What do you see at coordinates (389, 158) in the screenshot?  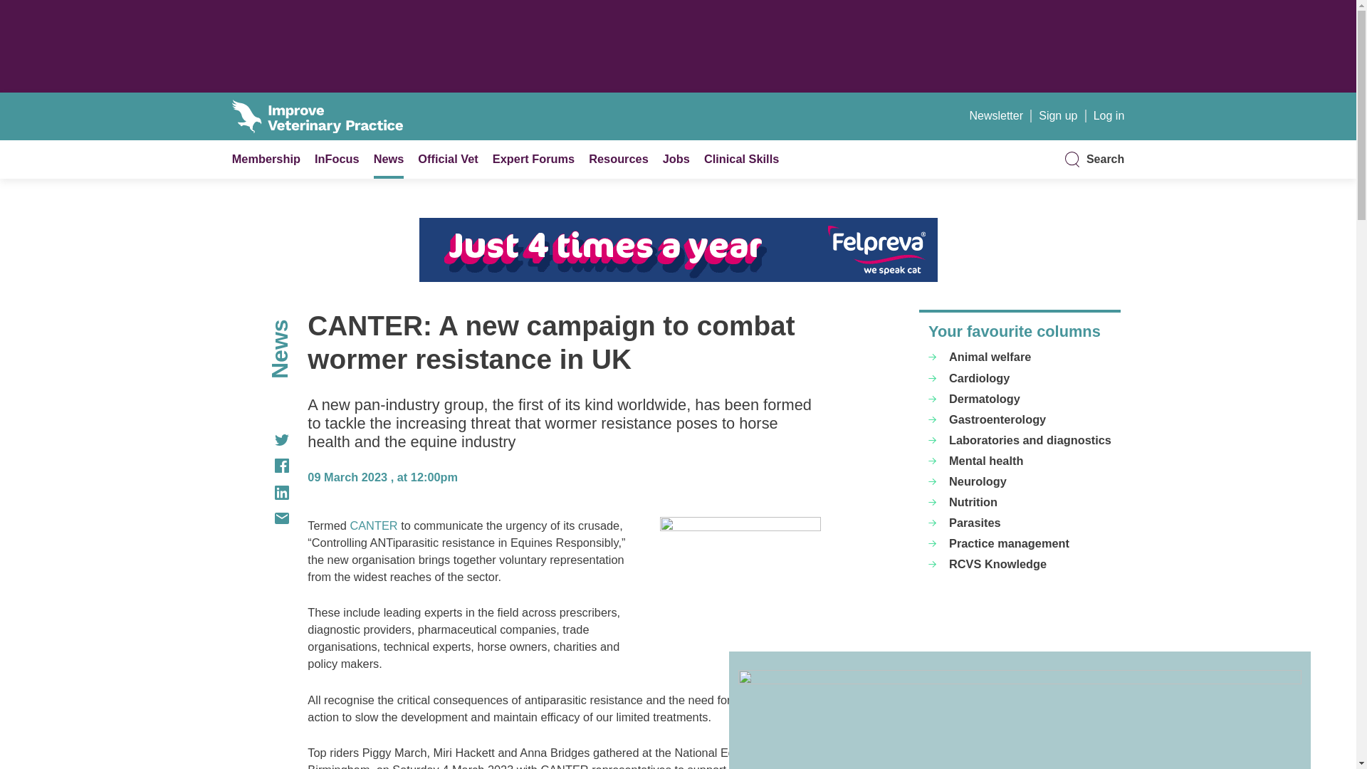 I see `News` at bounding box center [389, 158].